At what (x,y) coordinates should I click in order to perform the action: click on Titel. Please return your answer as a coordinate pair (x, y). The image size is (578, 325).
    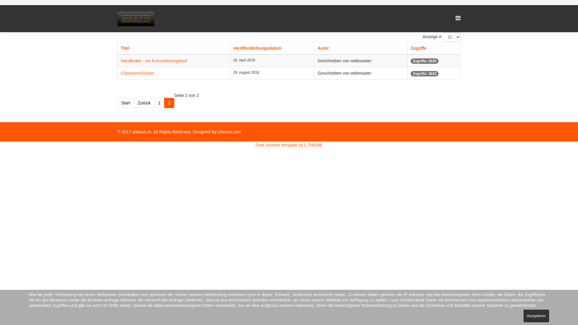
    Looking at the image, I should click on (125, 48).